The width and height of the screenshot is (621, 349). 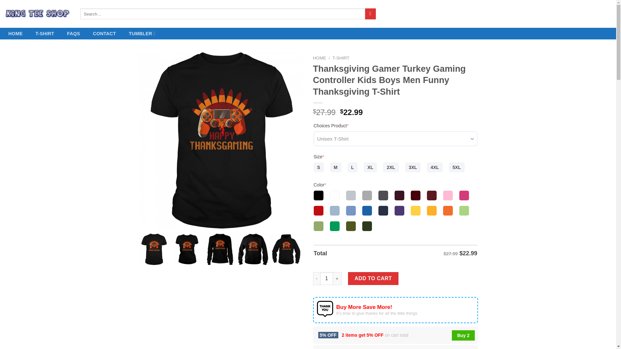 I want to click on Cart, so click(x=592, y=14).